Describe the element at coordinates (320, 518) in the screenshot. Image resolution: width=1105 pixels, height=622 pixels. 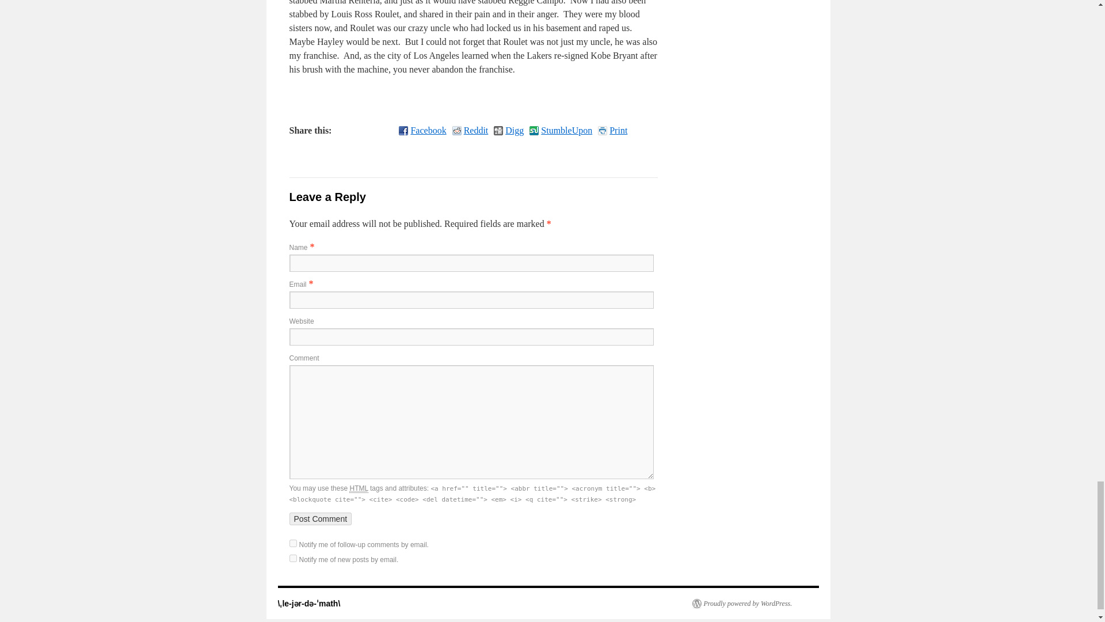
I see `Post Comment` at that location.